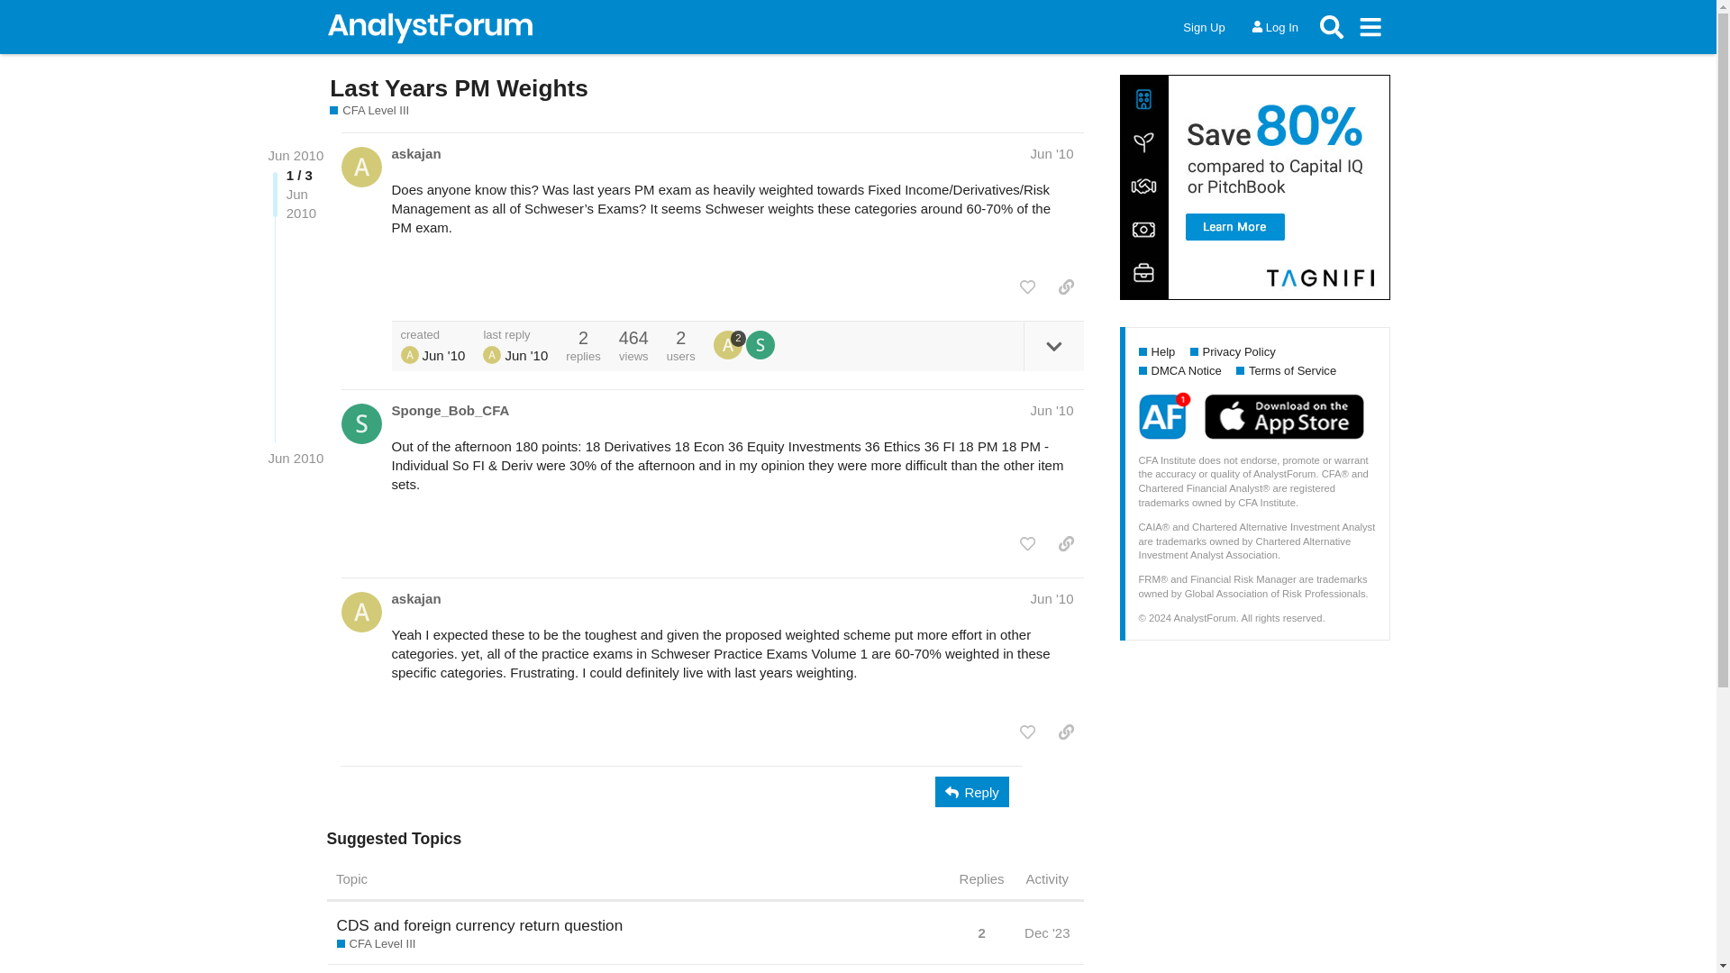 Image resolution: width=1730 pixels, height=973 pixels. I want to click on askajan, so click(409, 355).